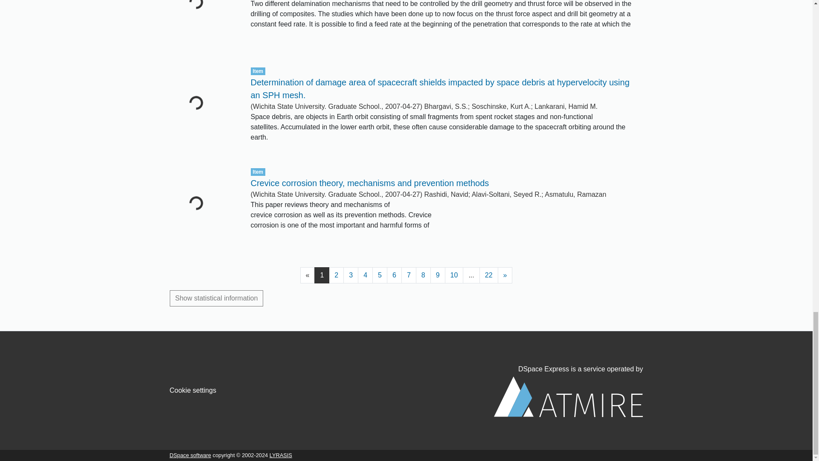  What do you see at coordinates (204, 26) in the screenshot?
I see `Loading...` at bounding box center [204, 26].